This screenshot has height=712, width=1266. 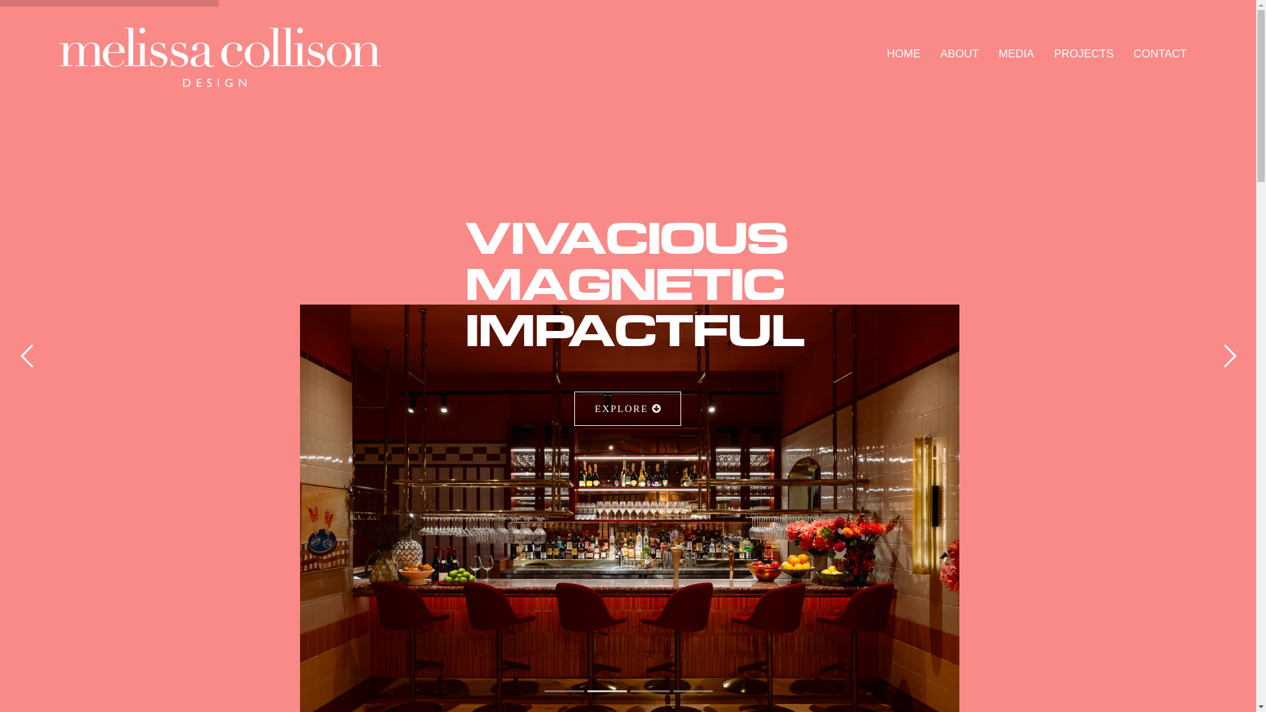 What do you see at coordinates (960, 54) in the screenshot?
I see `ABOUT` at bounding box center [960, 54].